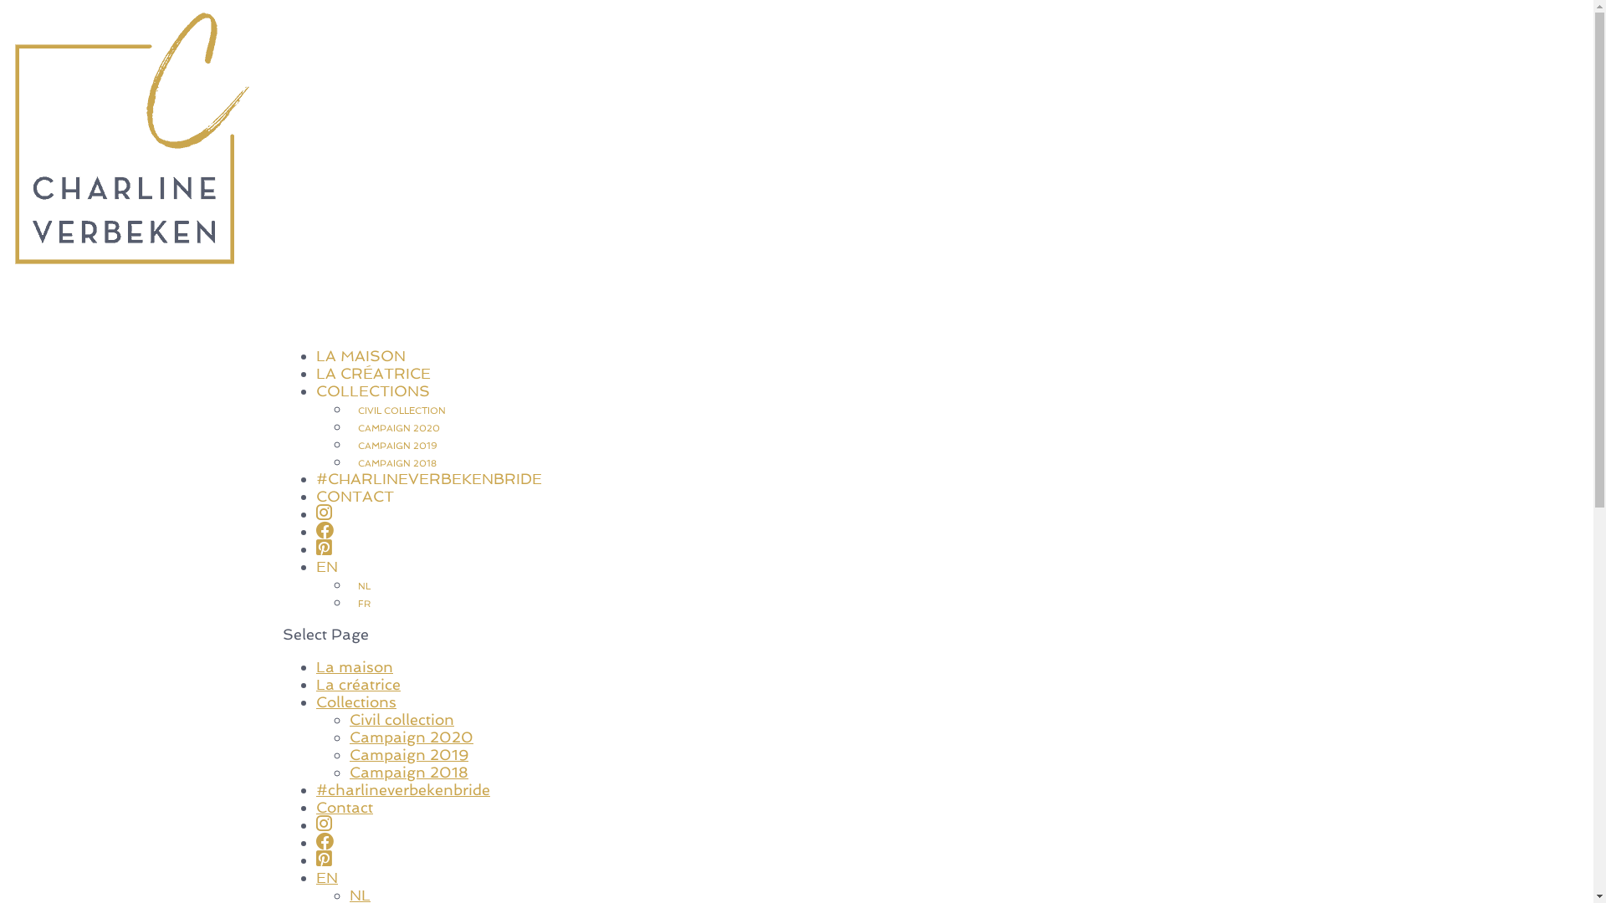 The width and height of the screenshot is (1606, 903). What do you see at coordinates (327, 878) in the screenshot?
I see `EN` at bounding box center [327, 878].